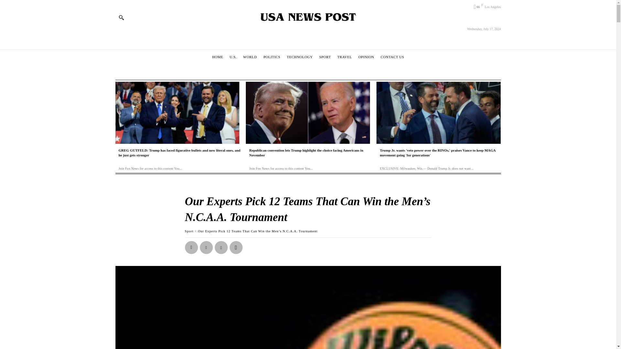  I want to click on HOME, so click(217, 57).